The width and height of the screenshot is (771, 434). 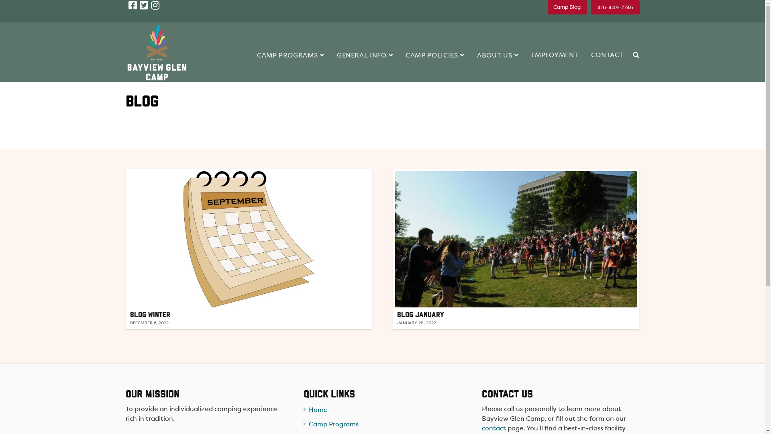 I want to click on Home, so click(x=382, y=410).